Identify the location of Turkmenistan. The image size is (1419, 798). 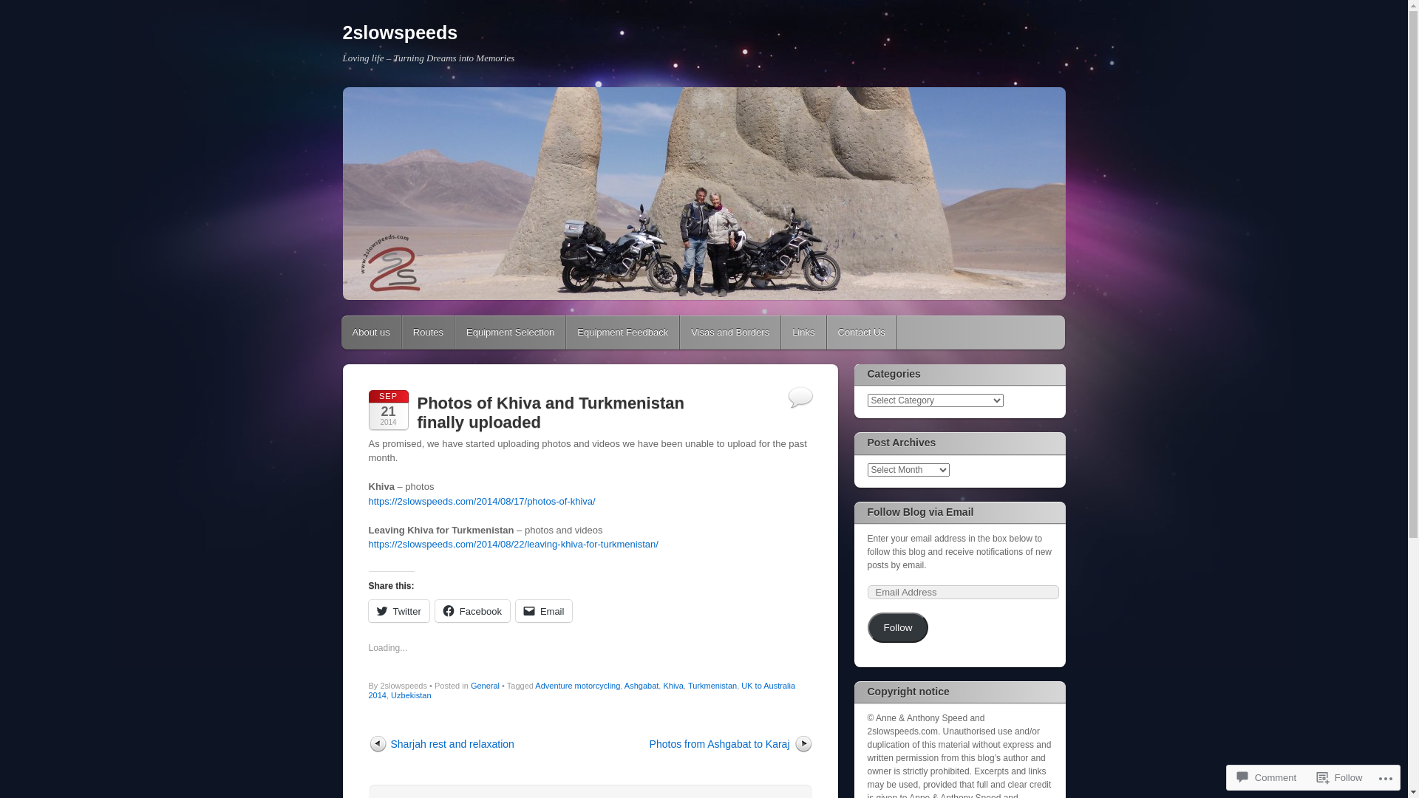
(712, 686).